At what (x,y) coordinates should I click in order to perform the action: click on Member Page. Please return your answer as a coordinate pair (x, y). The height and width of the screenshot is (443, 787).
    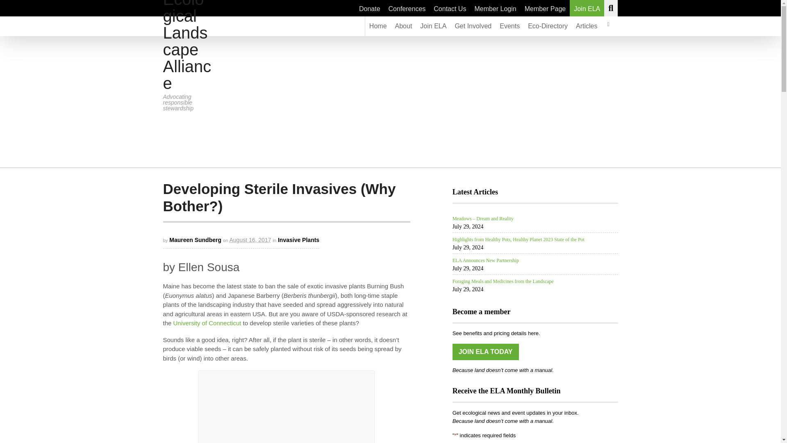
    Looking at the image, I should click on (545, 8).